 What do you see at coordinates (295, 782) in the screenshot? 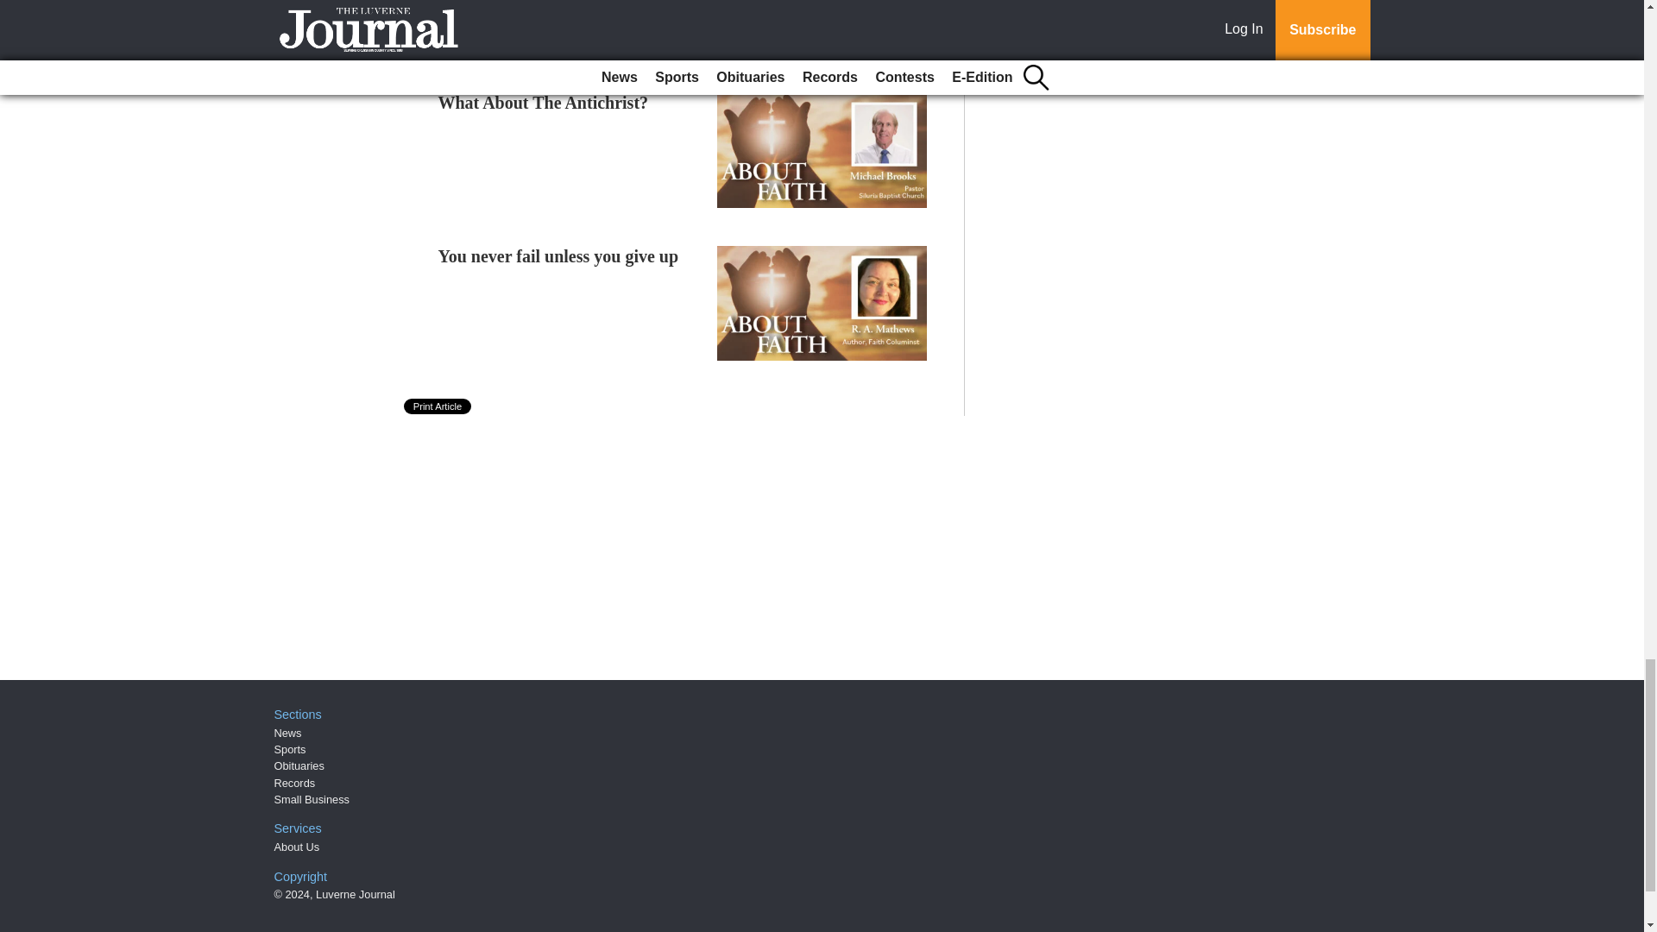
I see `Records` at bounding box center [295, 782].